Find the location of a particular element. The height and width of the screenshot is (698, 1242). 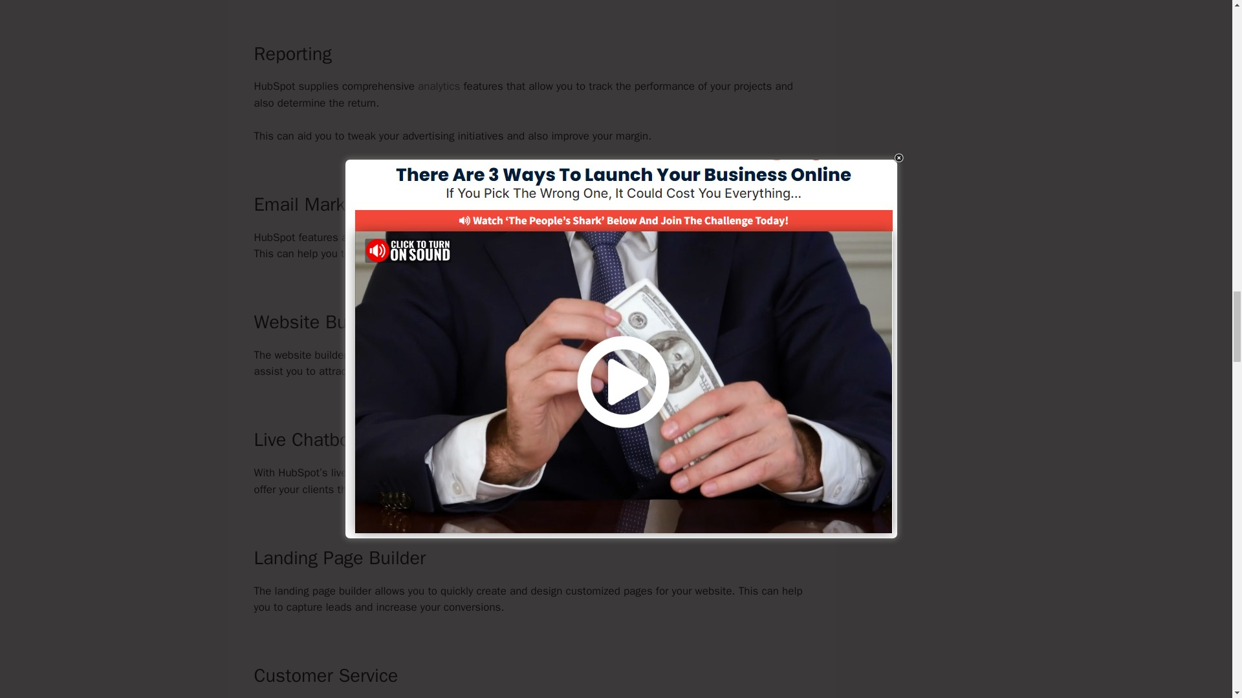

analytics is located at coordinates (439, 86).